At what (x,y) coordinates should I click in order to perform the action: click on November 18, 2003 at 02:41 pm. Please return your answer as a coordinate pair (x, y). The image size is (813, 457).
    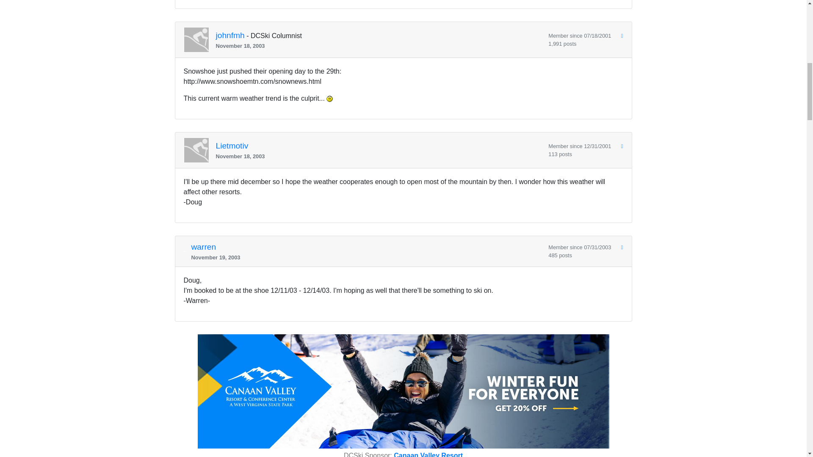
    Looking at the image, I should click on (379, 46).